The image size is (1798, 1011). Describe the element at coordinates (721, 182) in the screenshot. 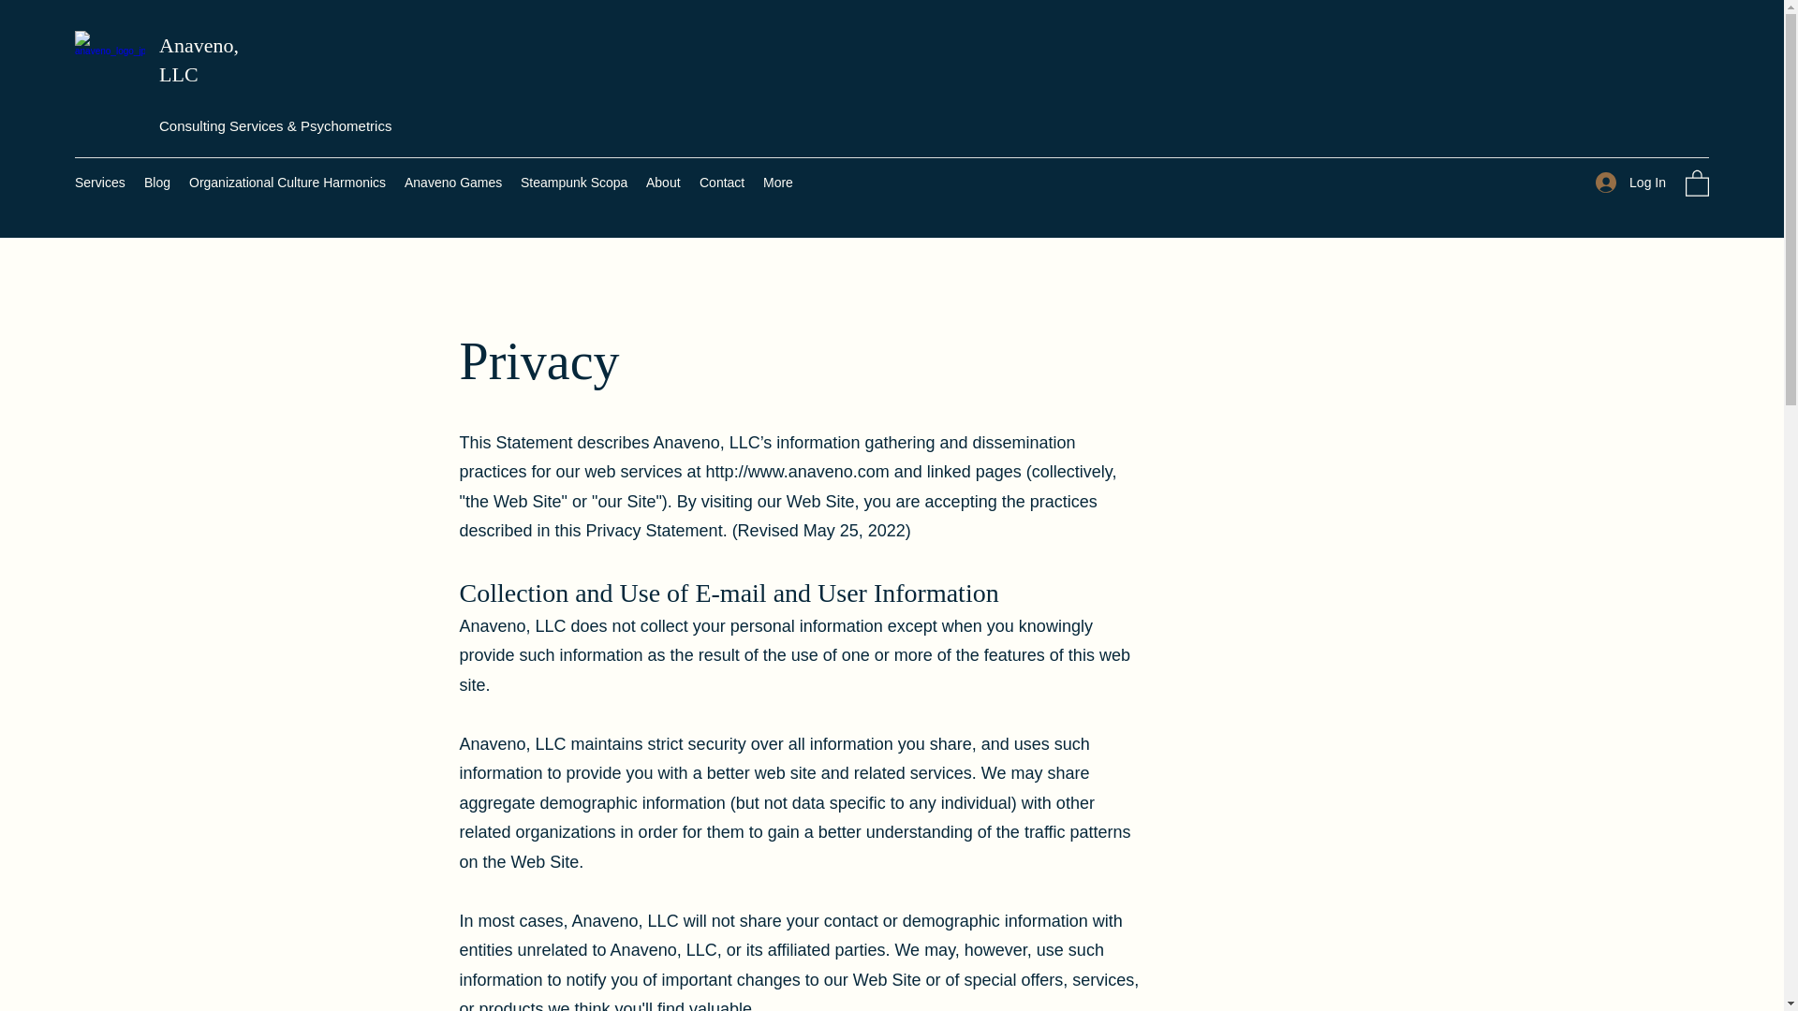

I see `Contact` at that location.